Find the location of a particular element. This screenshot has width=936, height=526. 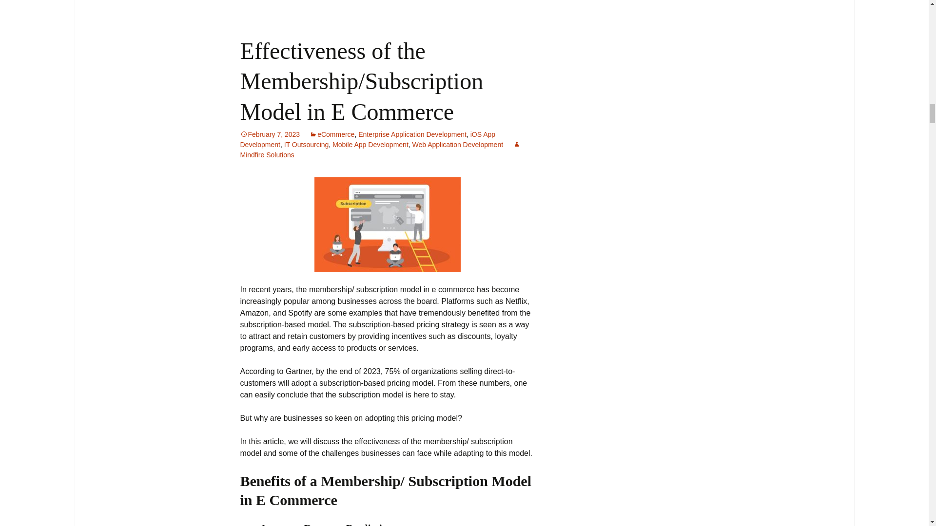

Mobile App Development is located at coordinates (370, 144).